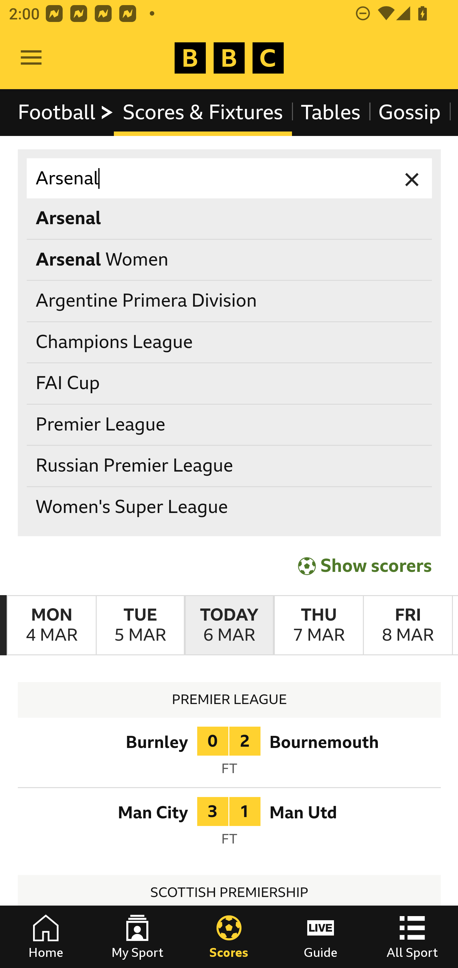 Image resolution: width=458 pixels, height=968 pixels. What do you see at coordinates (230, 466) in the screenshot?
I see `Russian Premier League` at bounding box center [230, 466].